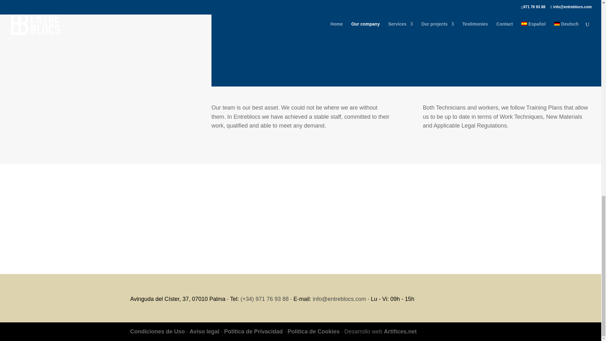 The height and width of the screenshot is (341, 606). What do you see at coordinates (205, 332) in the screenshot?
I see `Aviso legal` at bounding box center [205, 332].